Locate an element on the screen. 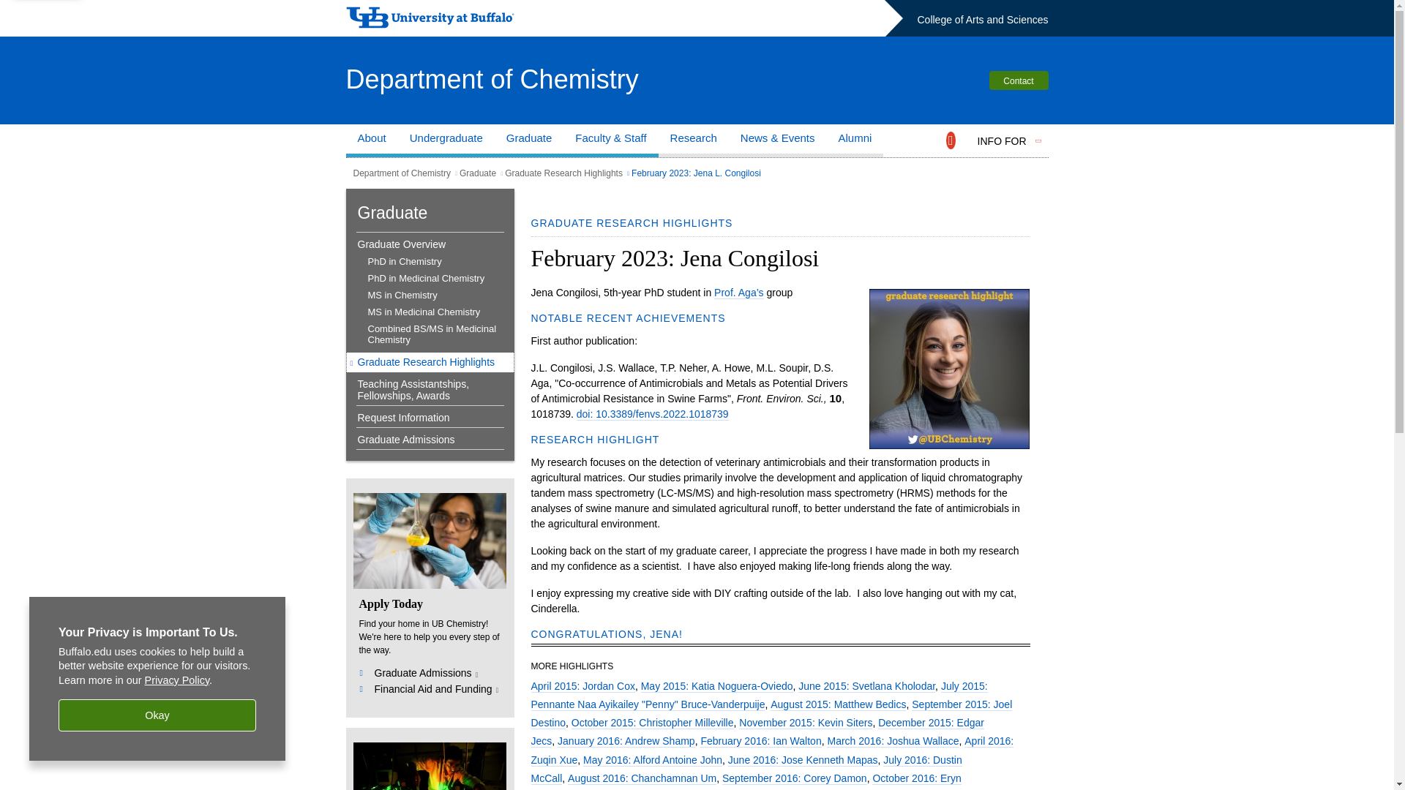 The width and height of the screenshot is (1405, 790). Undergraduate is located at coordinates (446, 140).